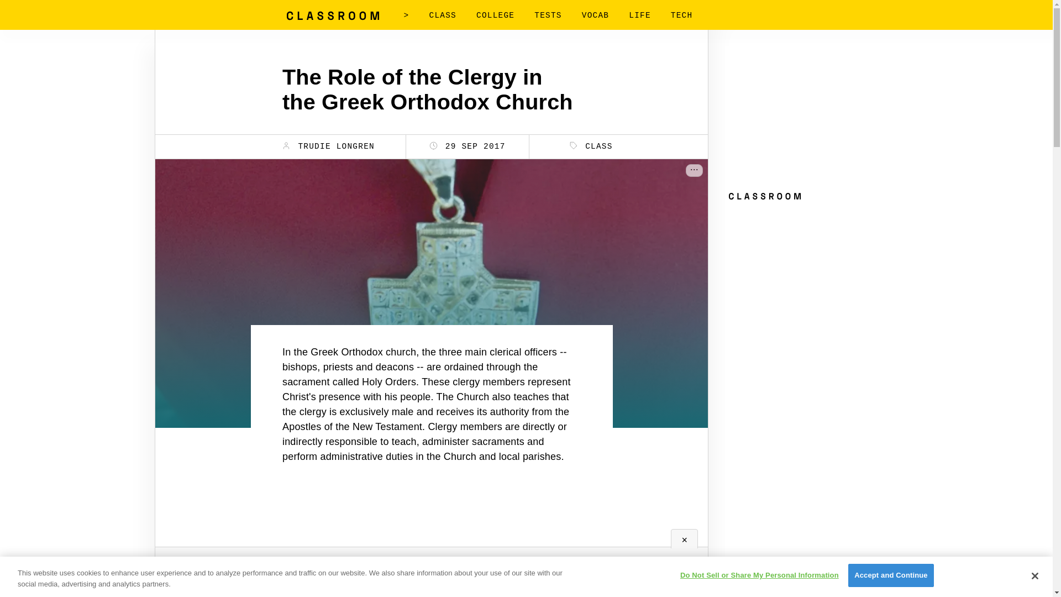 The image size is (1061, 597). Describe the element at coordinates (495, 15) in the screenshot. I see `COLLEGE` at that location.